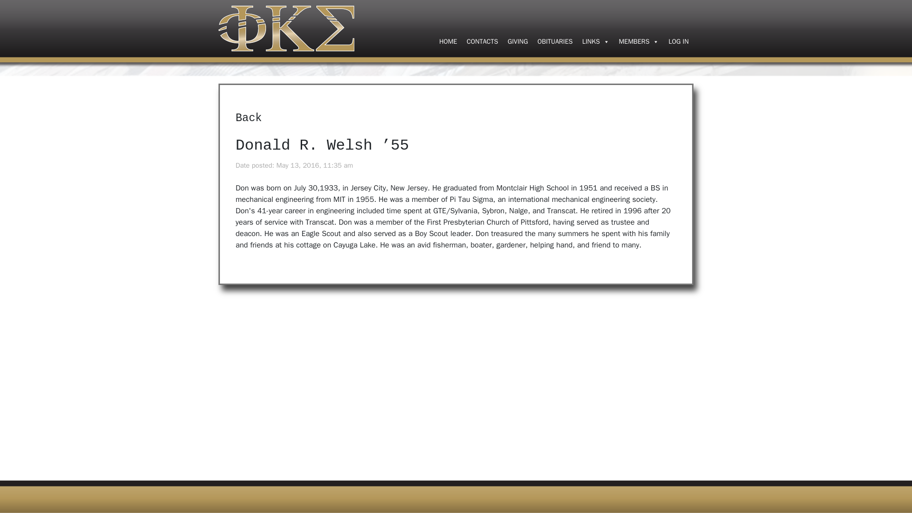 This screenshot has height=513, width=912. I want to click on GIVING, so click(518, 42).